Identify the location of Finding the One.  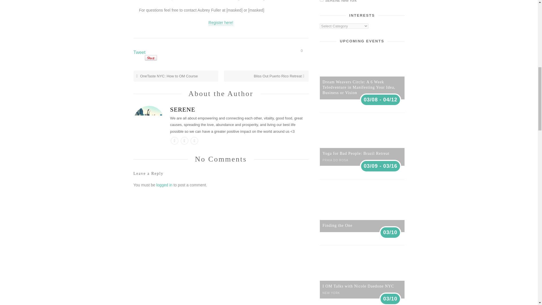
(337, 225).